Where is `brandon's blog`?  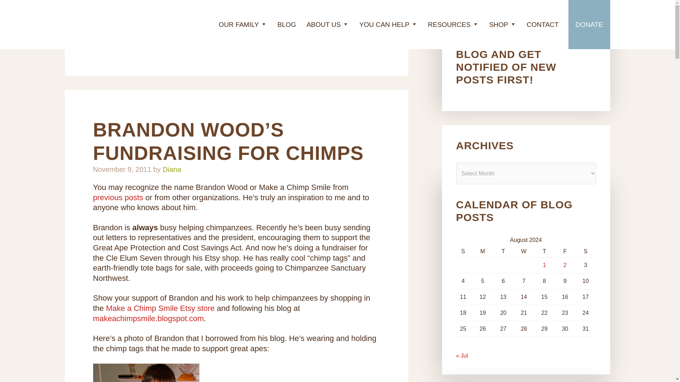
brandon's blog is located at coordinates (148, 318).